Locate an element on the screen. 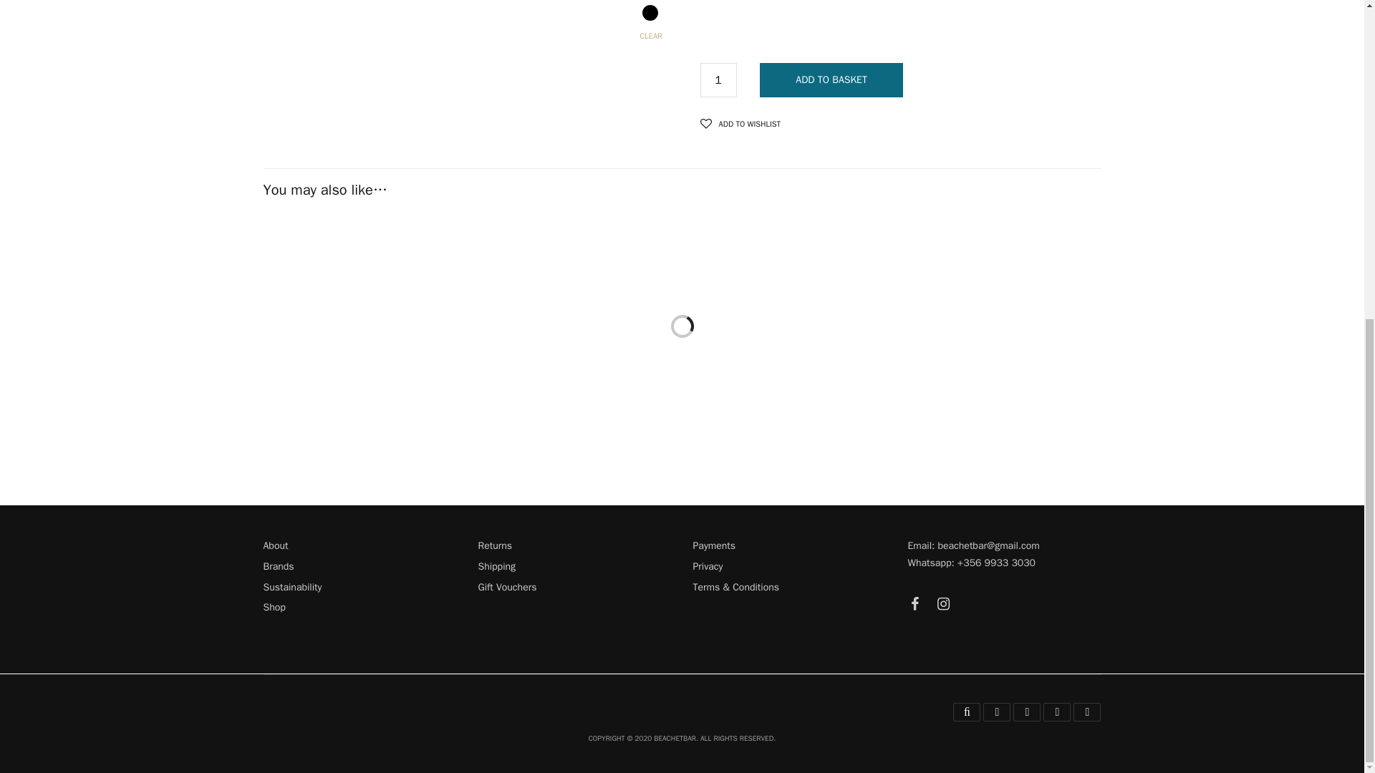 The image size is (1375, 773). ADD TO WISHLIST is located at coordinates (740, 123).